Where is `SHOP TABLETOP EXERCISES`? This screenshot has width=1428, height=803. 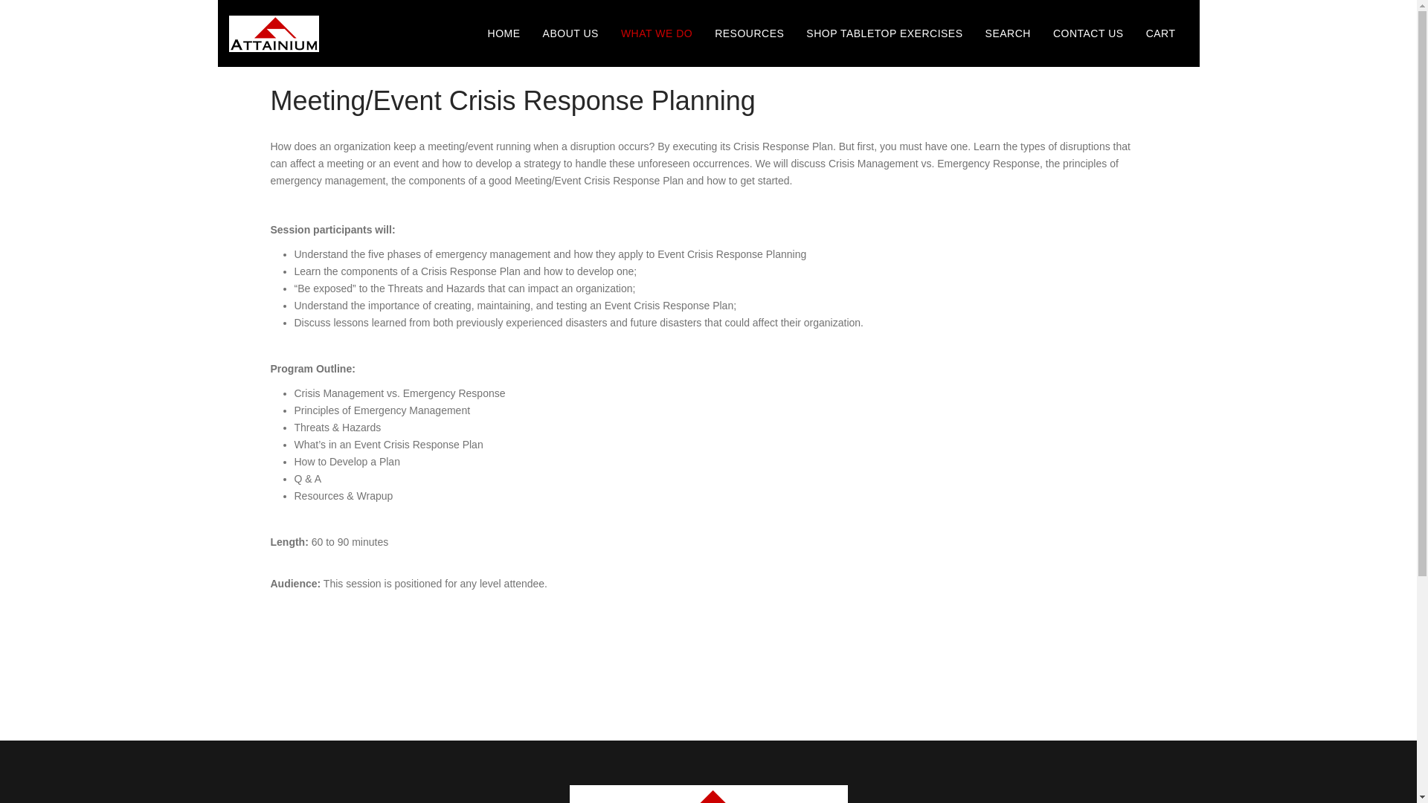
SHOP TABLETOP EXERCISES is located at coordinates (884, 33).